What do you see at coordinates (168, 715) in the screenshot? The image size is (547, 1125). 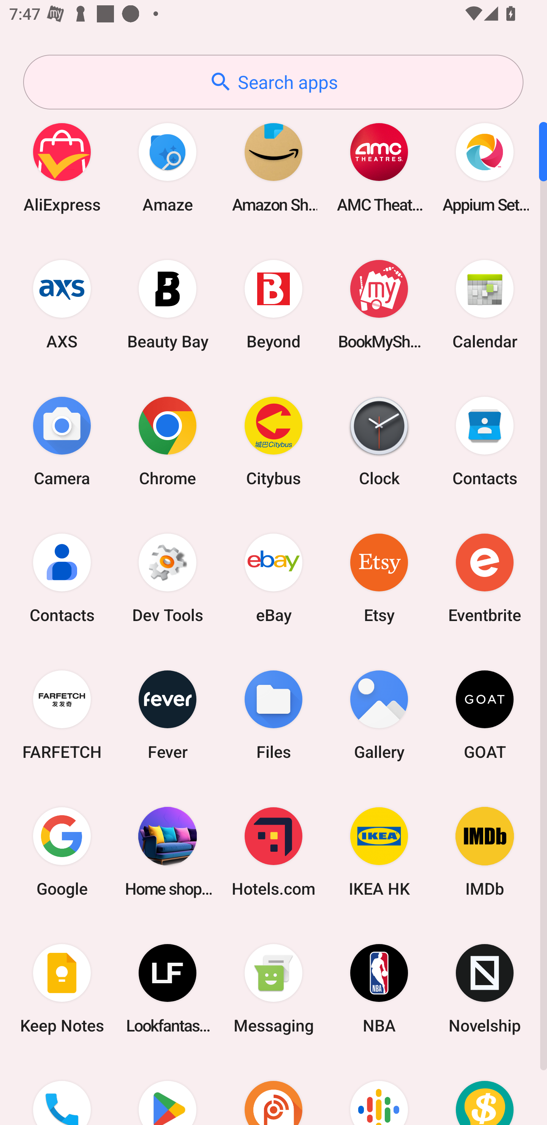 I see `Fever` at bounding box center [168, 715].